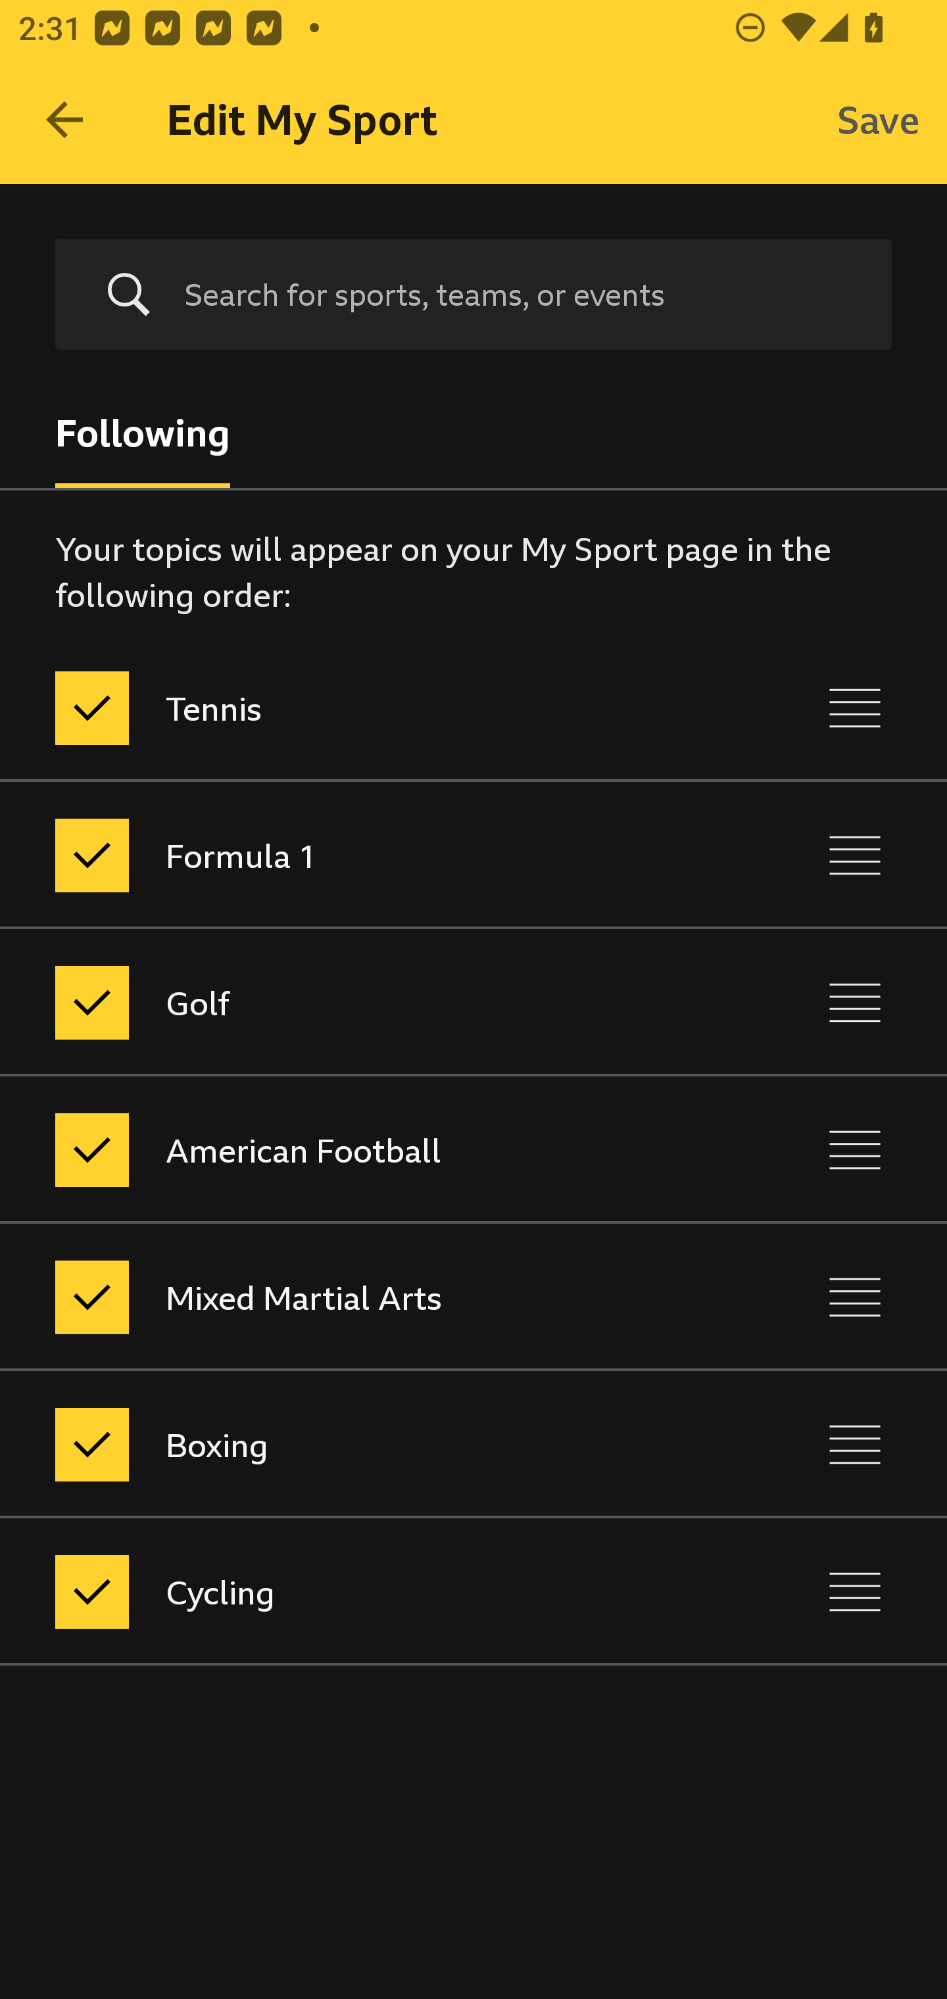 Image resolution: width=947 pixels, height=1999 pixels. What do you see at coordinates (64, 120) in the screenshot?
I see `Navigate up` at bounding box center [64, 120].